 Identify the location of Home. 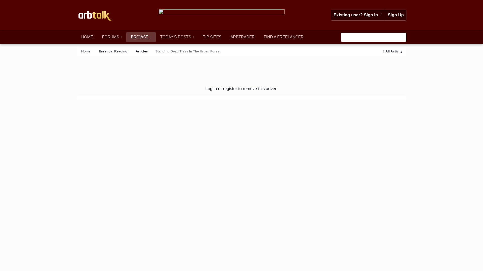
(86, 51).